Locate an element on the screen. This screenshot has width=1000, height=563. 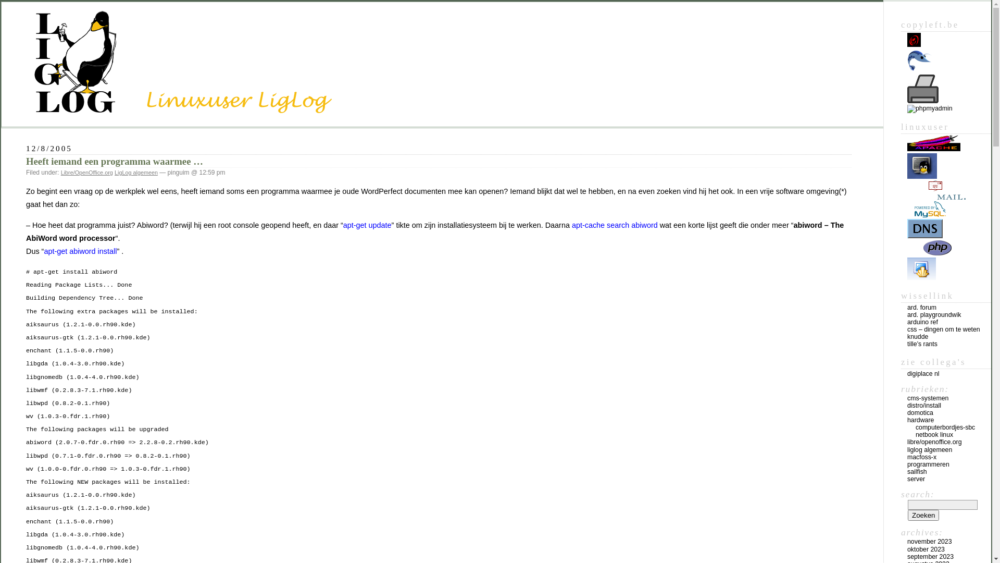
Gambas programmeeromgeving voor Linux is located at coordinates (920, 71).